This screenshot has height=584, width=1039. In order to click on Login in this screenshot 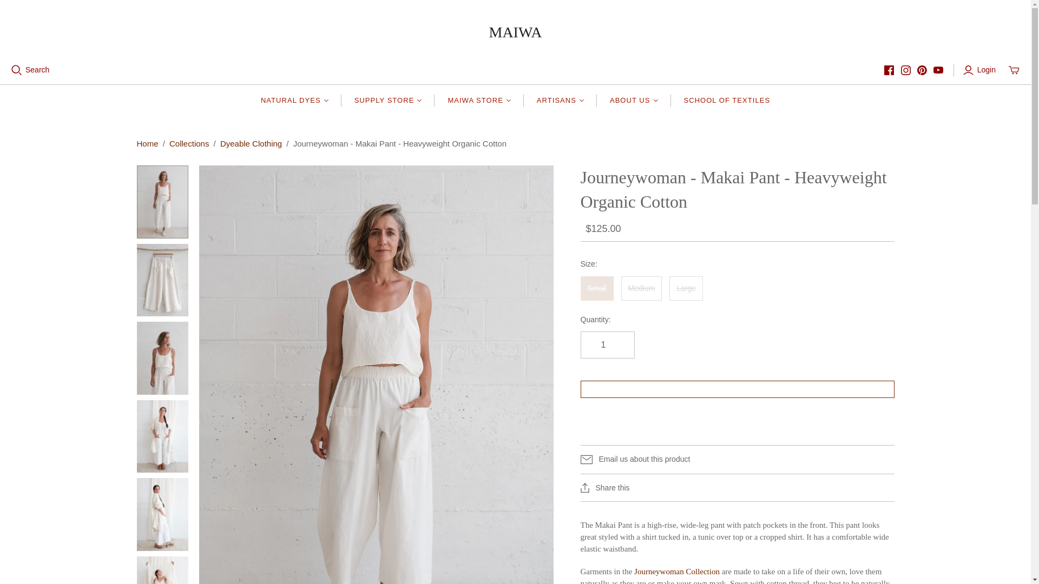, I will do `click(981, 70)`.